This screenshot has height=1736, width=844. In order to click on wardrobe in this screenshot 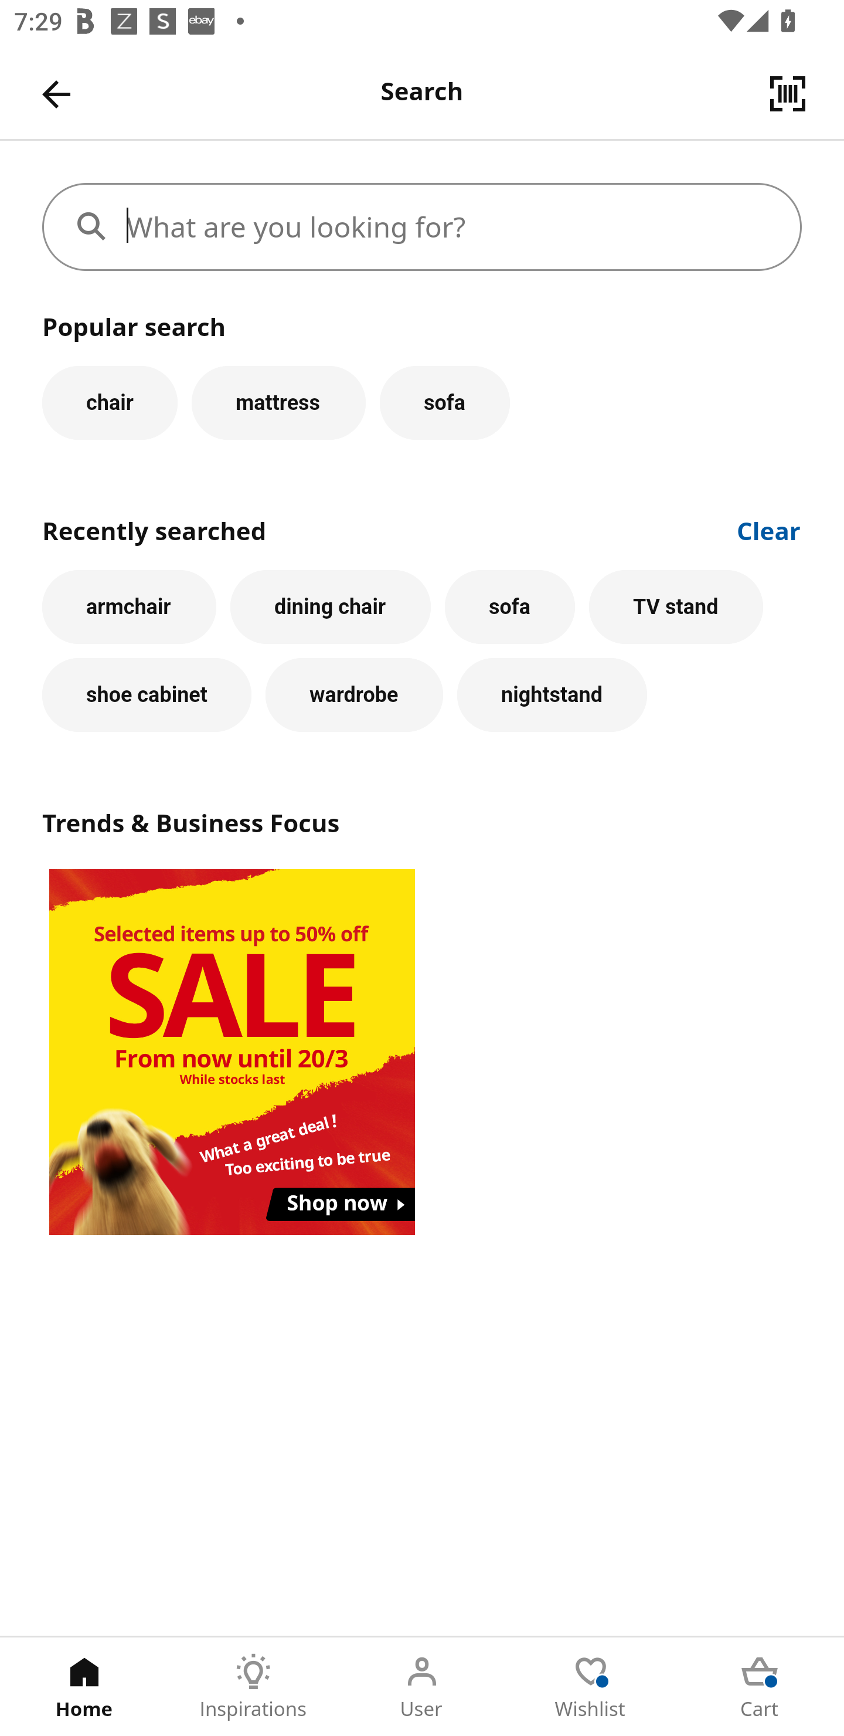, I will do `click(354, 695)`.